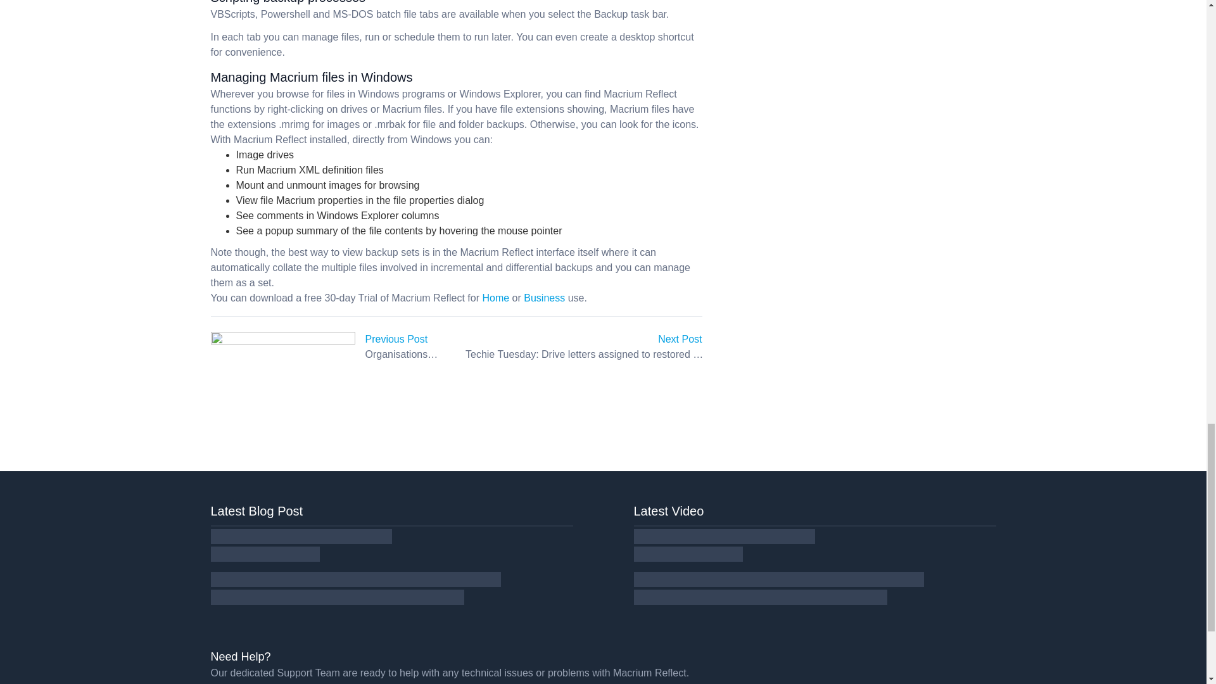  I want to click on Previous Post, so click(396, 339).